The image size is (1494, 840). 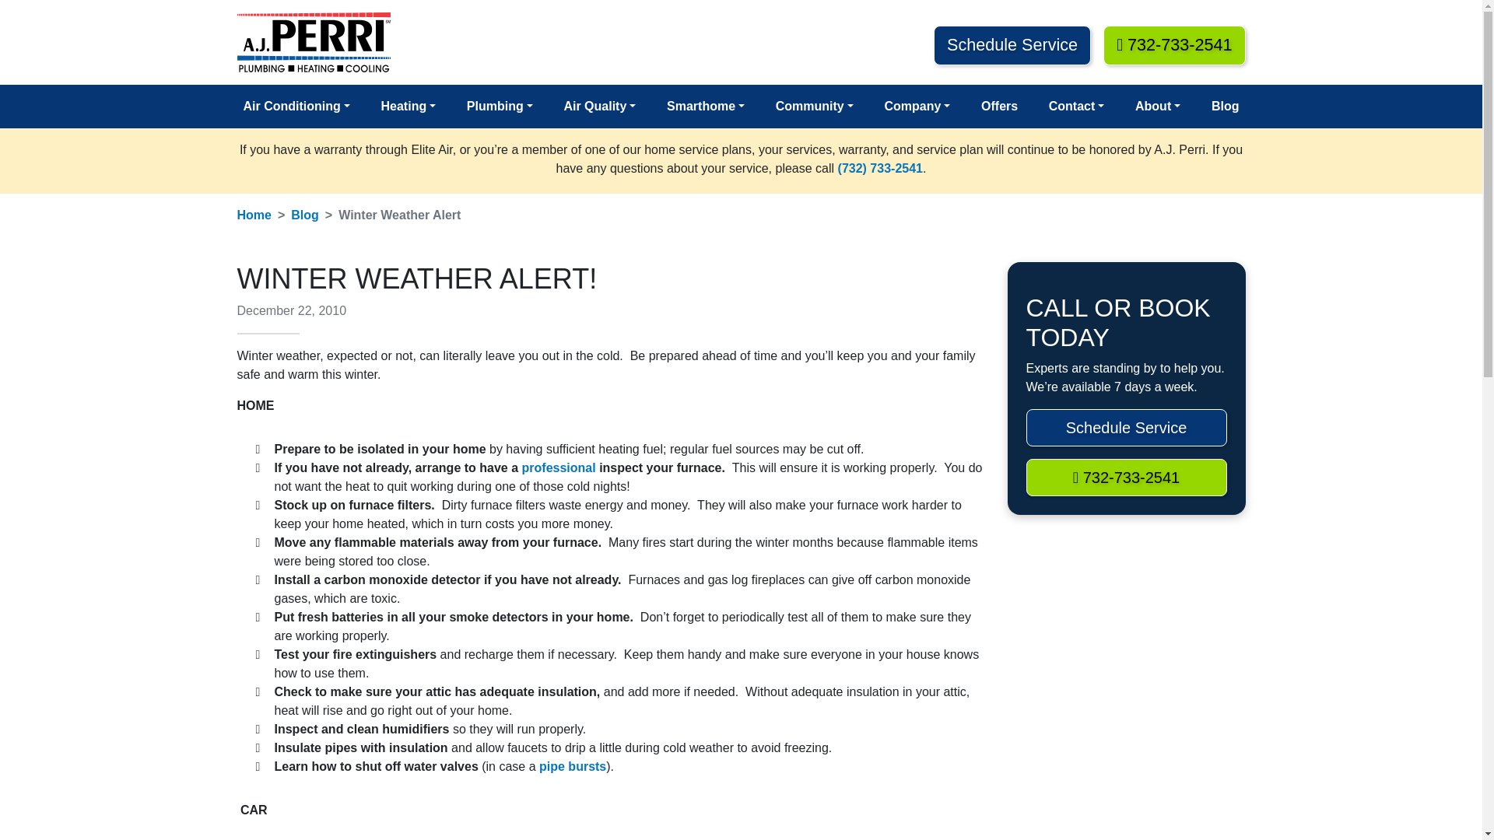 I want to click on  732-733-2541, so click(x=1173, y=45).